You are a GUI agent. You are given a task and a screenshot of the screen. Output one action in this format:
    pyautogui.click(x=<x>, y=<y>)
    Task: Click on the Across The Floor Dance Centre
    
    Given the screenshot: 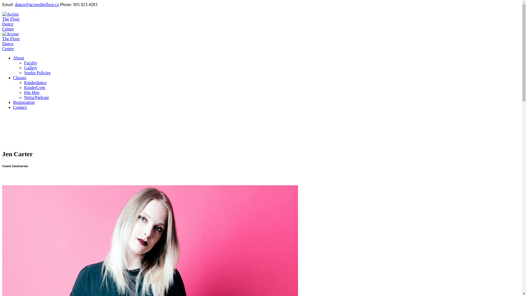 What is the action you would take?
    pyautogui.click(x=13, y=39)
    